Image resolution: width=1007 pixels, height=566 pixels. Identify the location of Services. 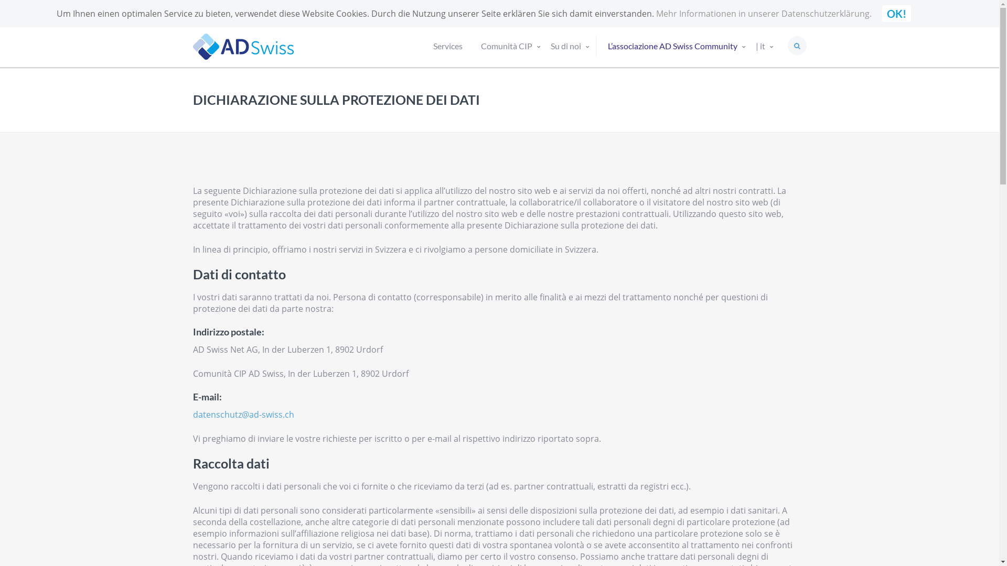
(453, 51).